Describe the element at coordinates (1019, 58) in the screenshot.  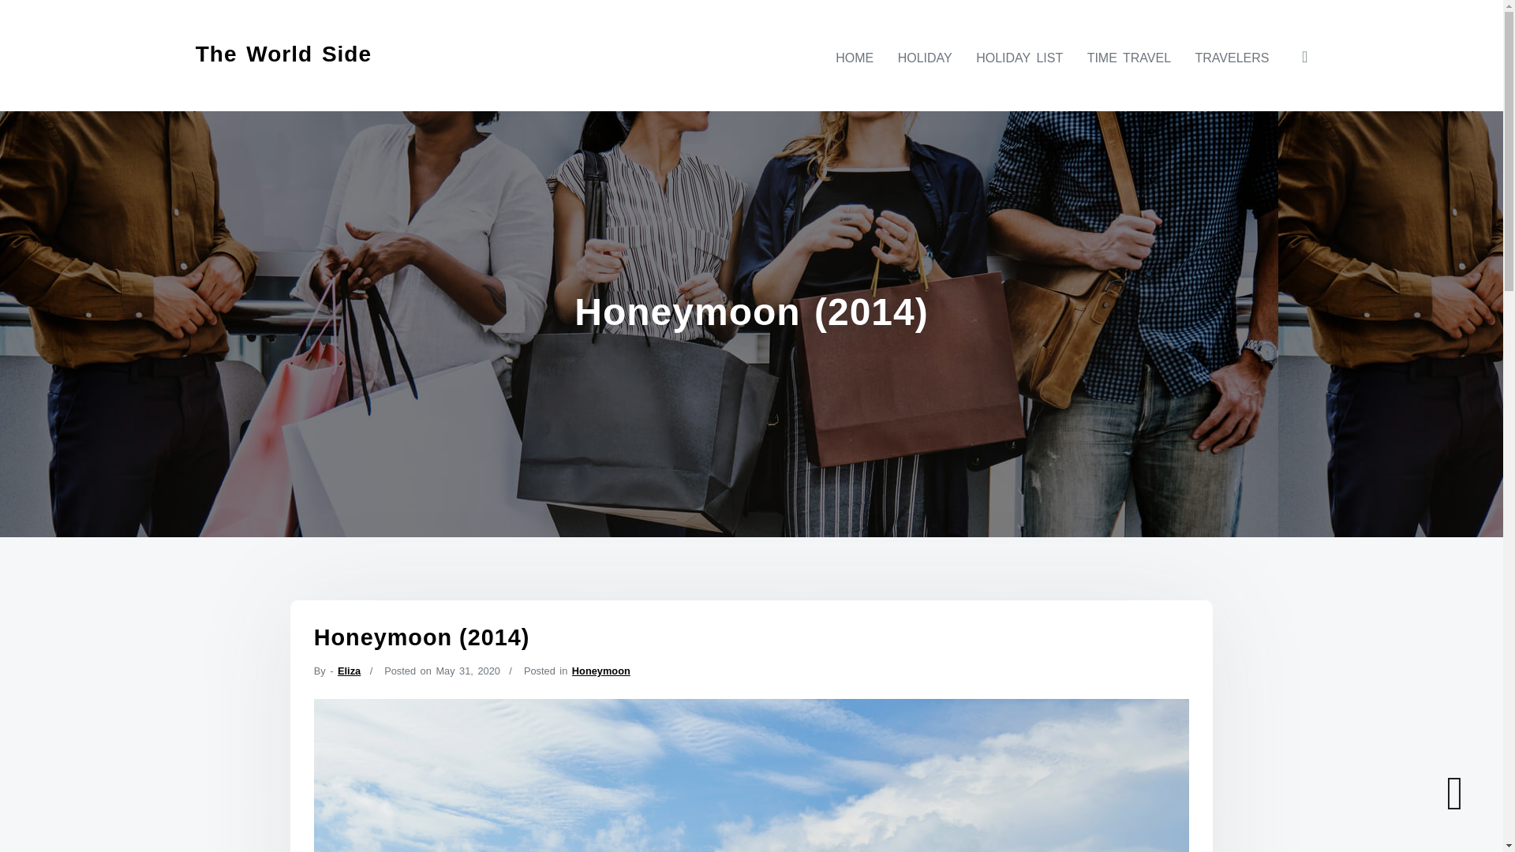
I see `HOLIDAY LIST` at that location.